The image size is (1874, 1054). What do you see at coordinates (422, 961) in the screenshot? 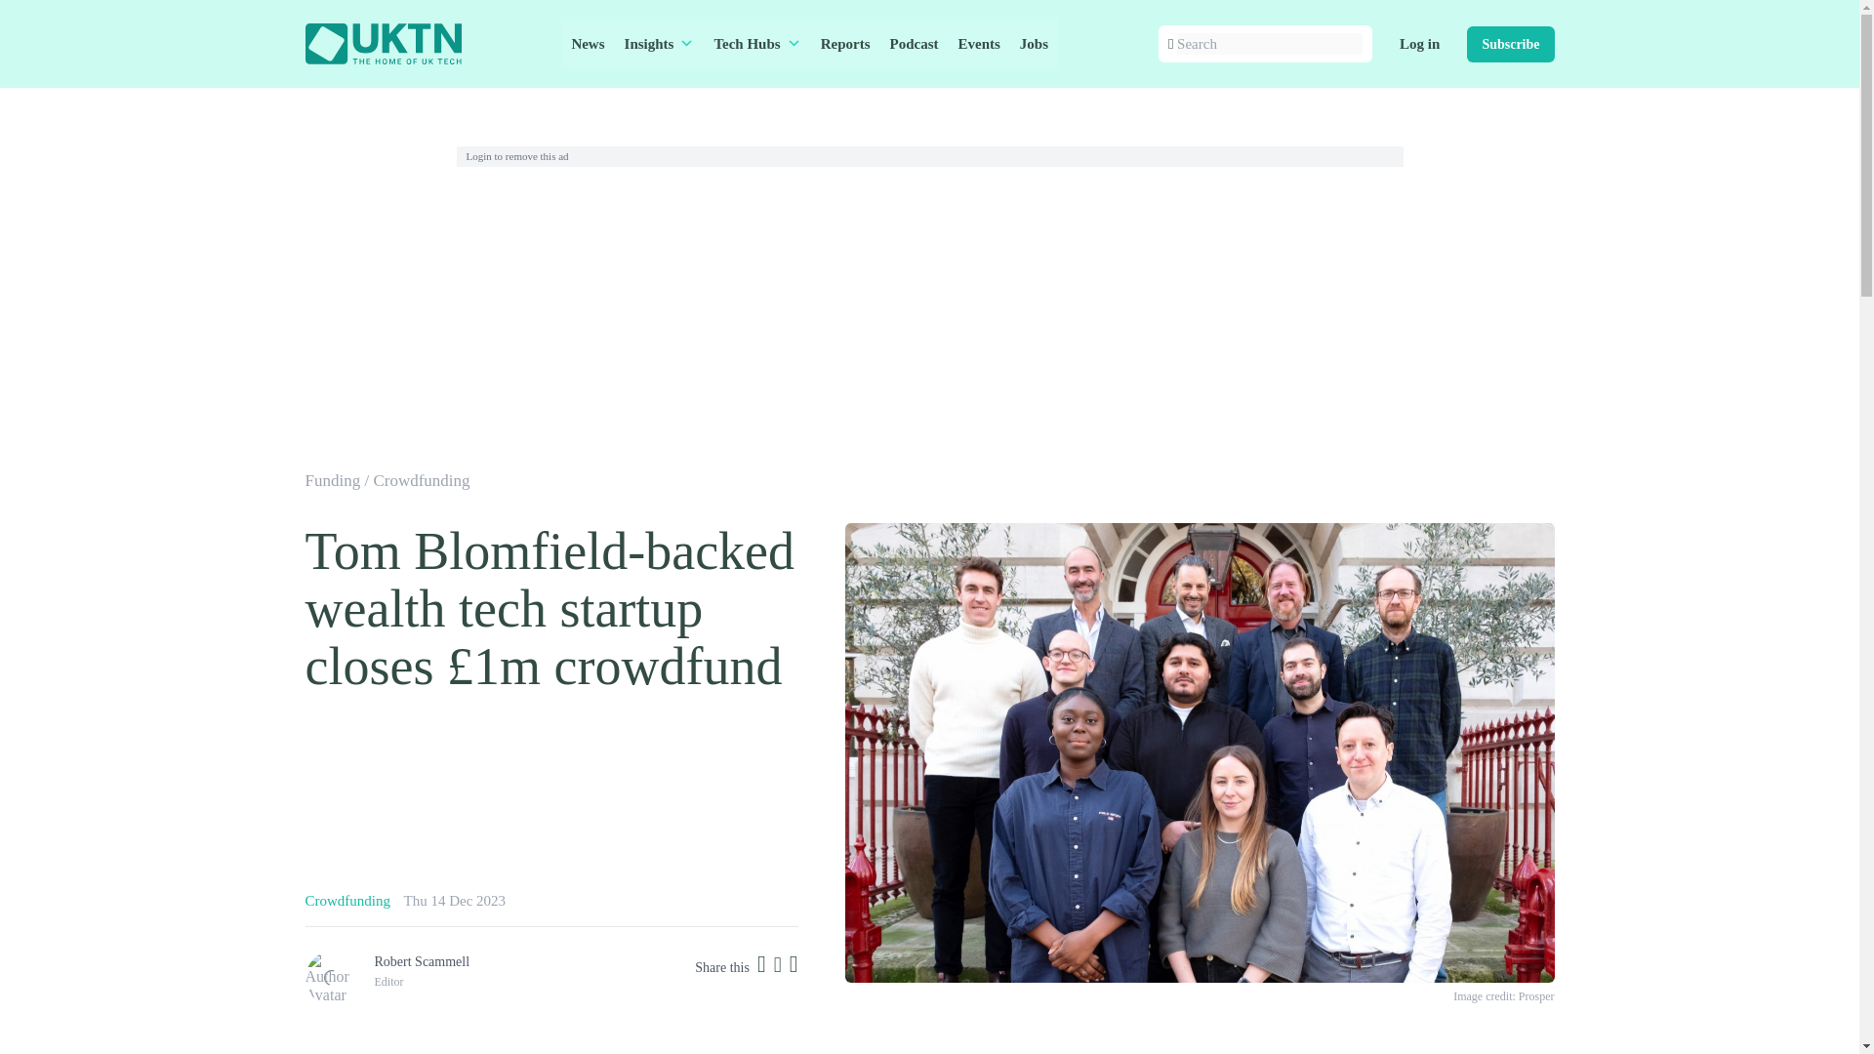
I see `Robert Scammell` at bounding box center [422, 961].